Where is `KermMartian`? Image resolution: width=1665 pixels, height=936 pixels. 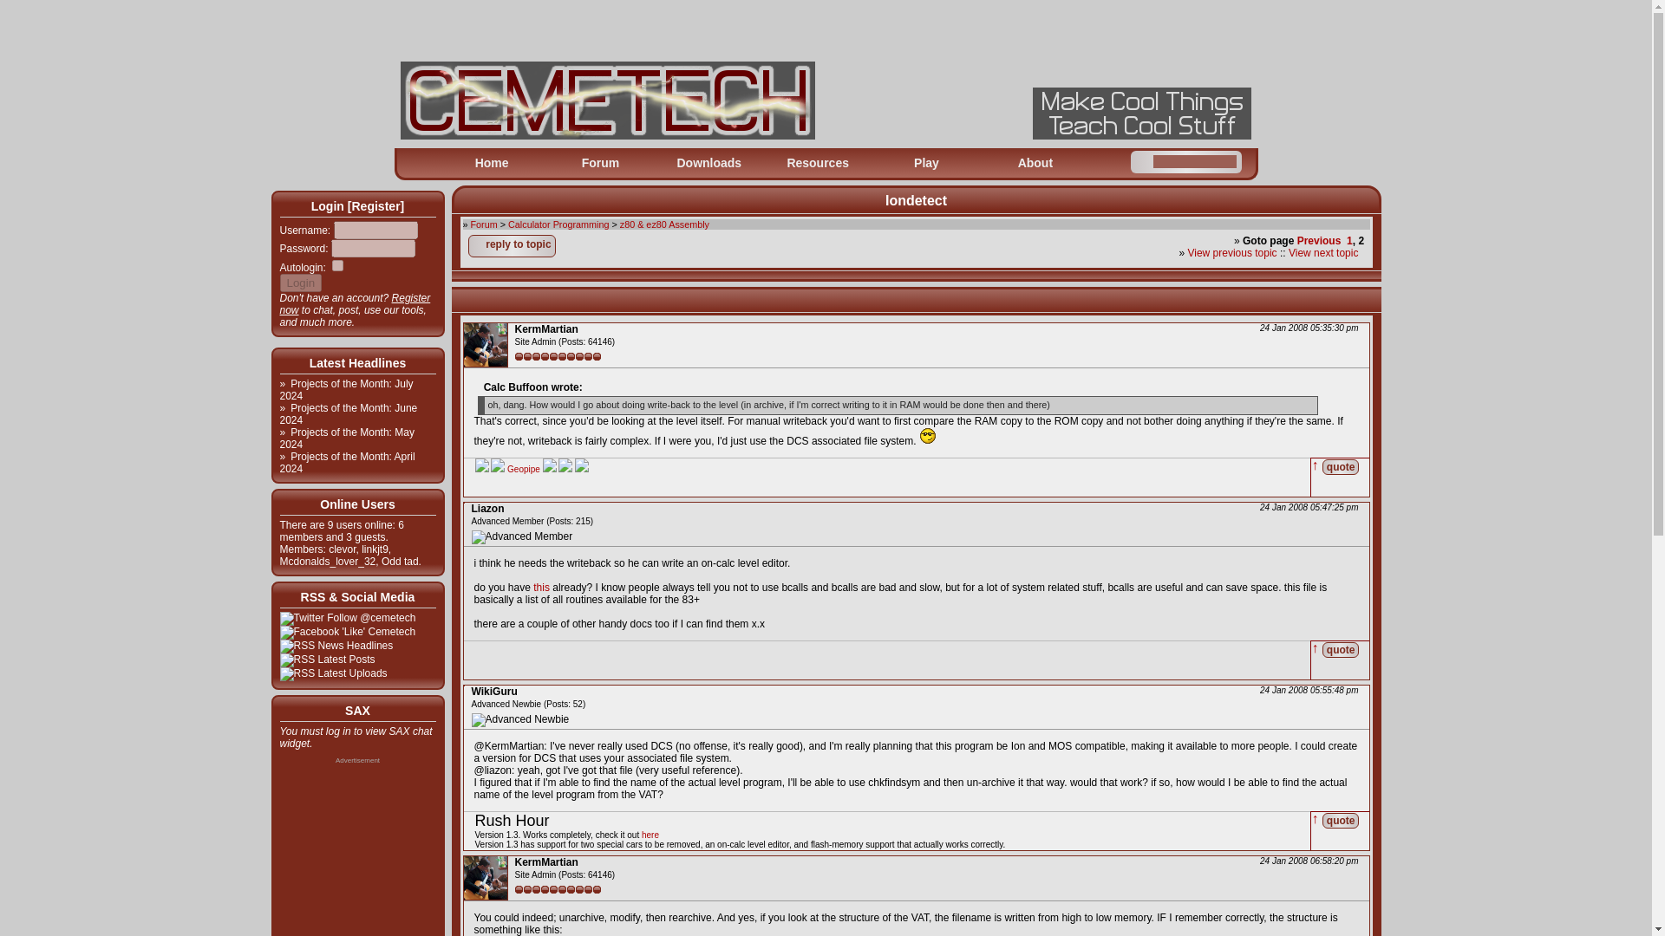
KermMartian is located at coordinates (546, 328).